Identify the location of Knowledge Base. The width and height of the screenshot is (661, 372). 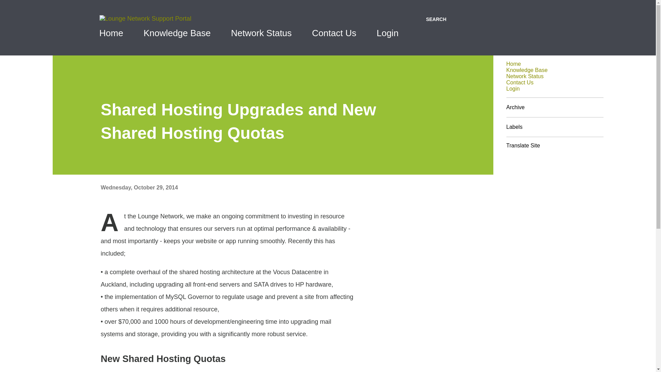
(177, 33).